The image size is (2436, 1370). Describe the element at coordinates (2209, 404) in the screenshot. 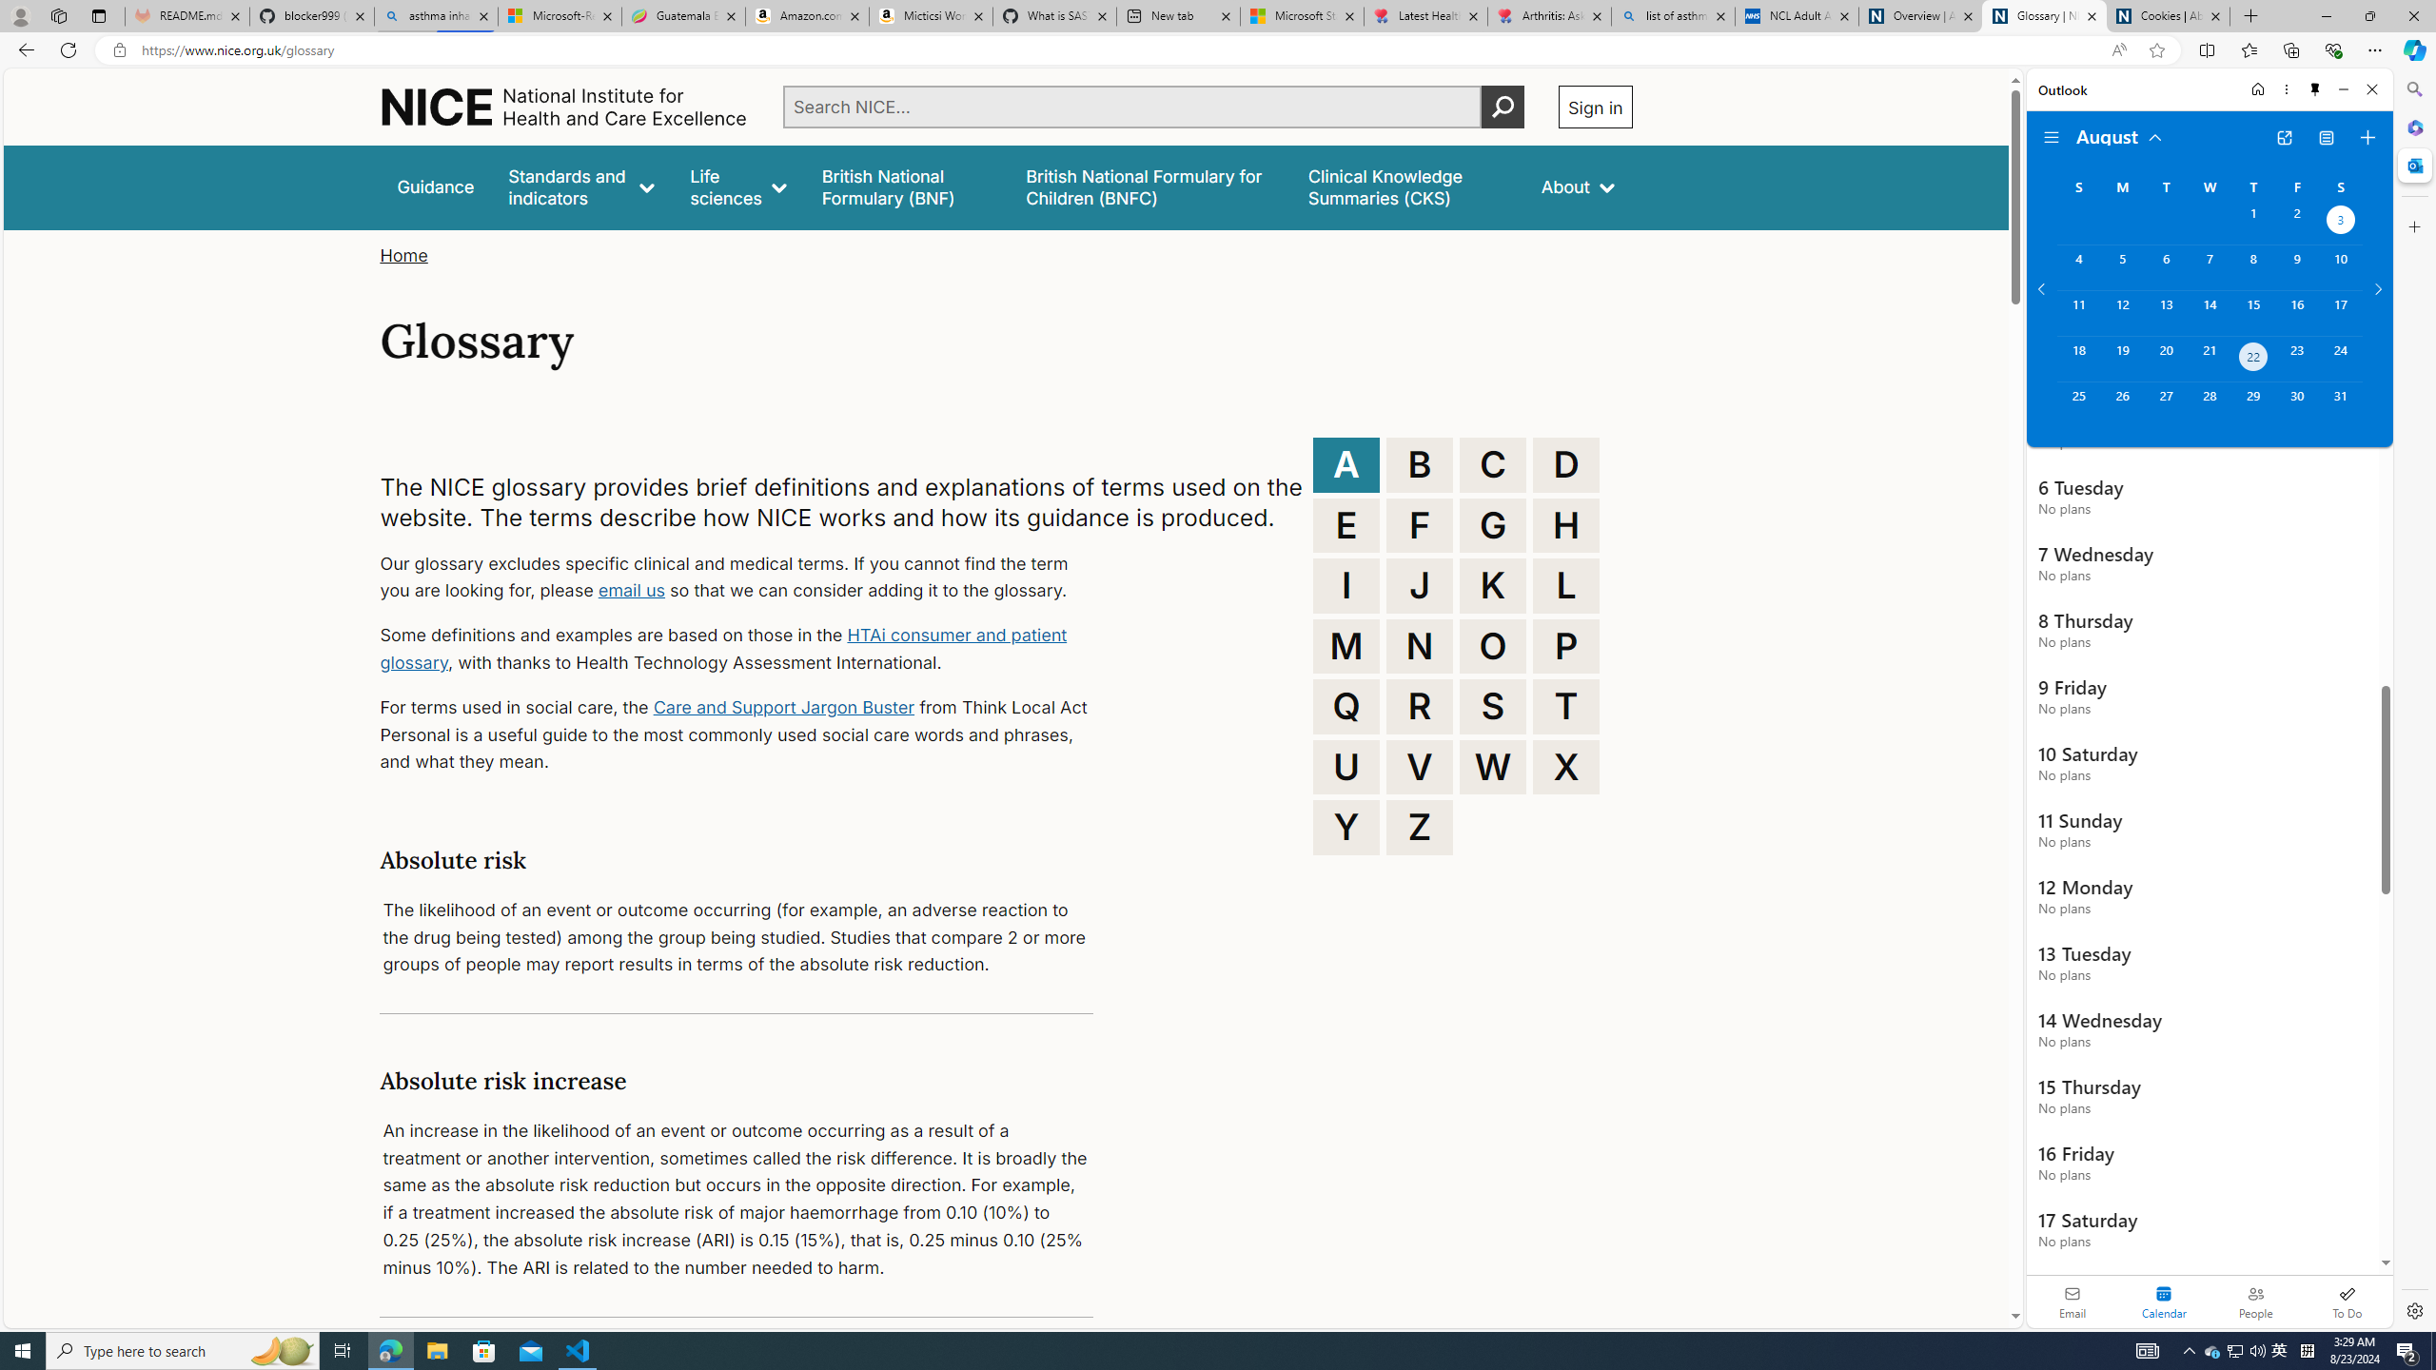

I see `Wednesday, August 28, 2024. ` at that location.